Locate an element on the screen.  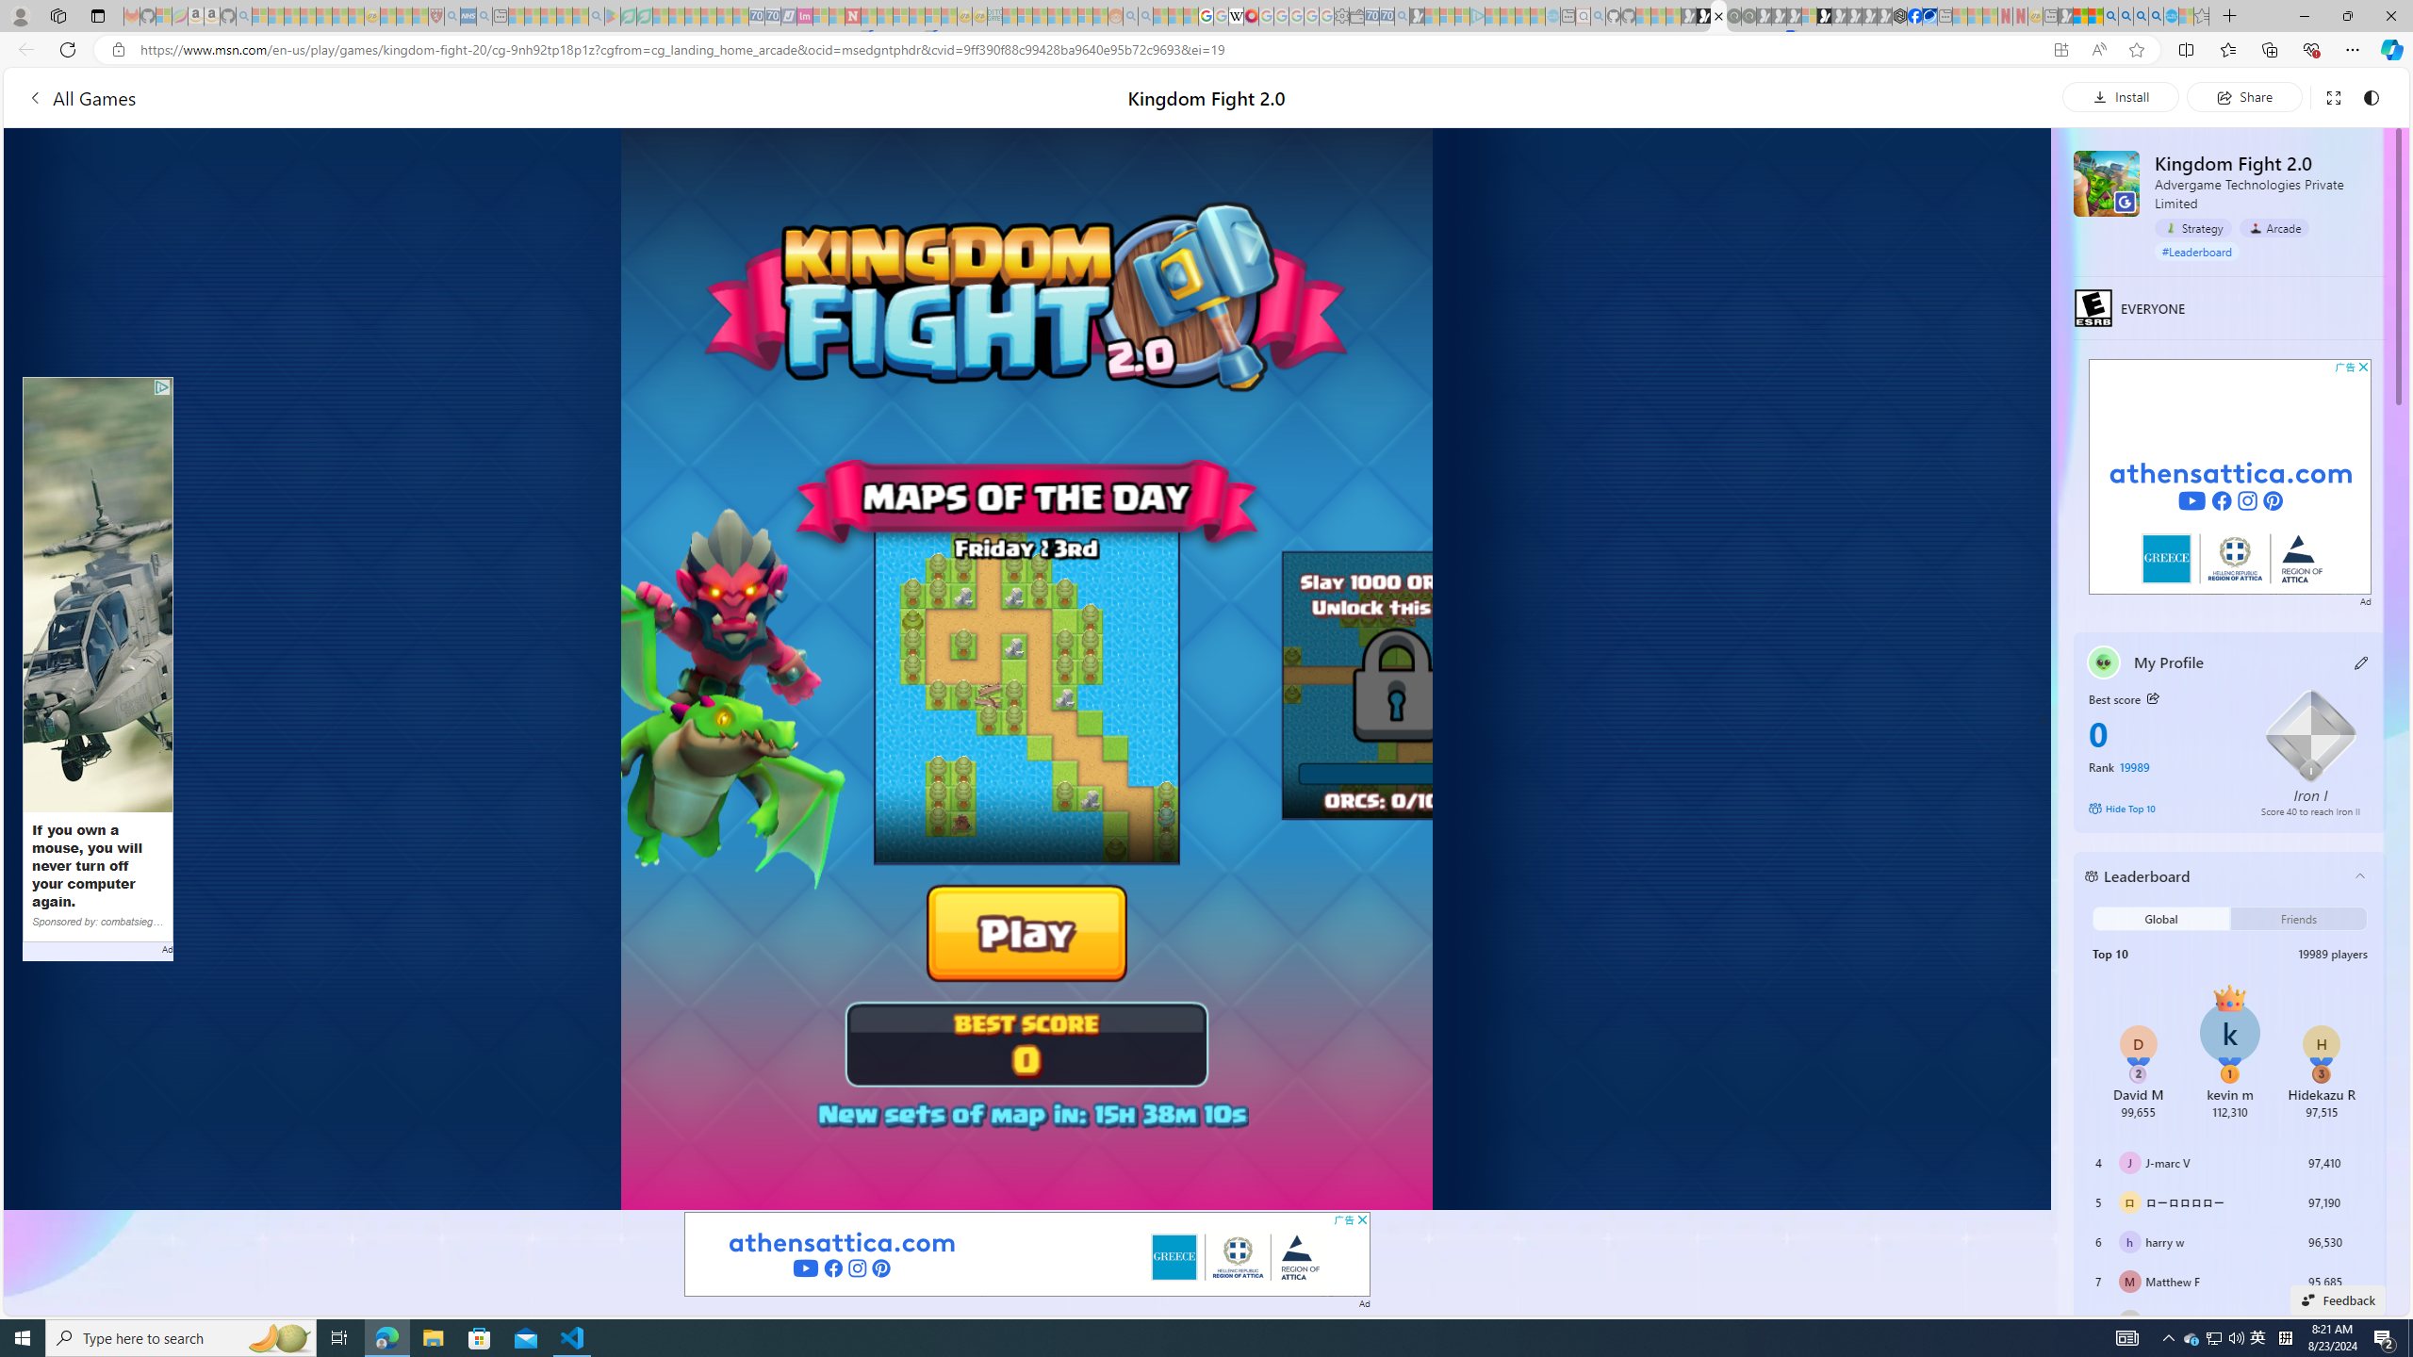
EVERYONE is located at coordinates (2093, 307).